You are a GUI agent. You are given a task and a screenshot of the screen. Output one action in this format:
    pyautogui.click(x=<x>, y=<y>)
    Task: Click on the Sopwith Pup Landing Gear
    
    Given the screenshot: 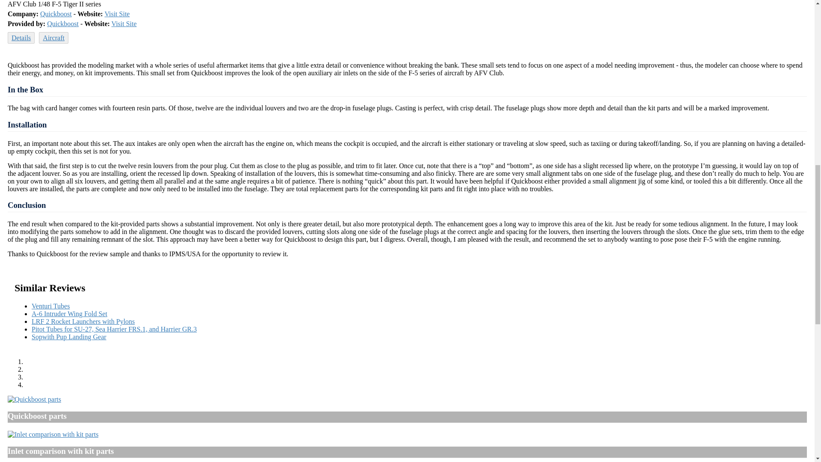 What is the action you would take?
    pyautogui.click(x=69, y=336)
    